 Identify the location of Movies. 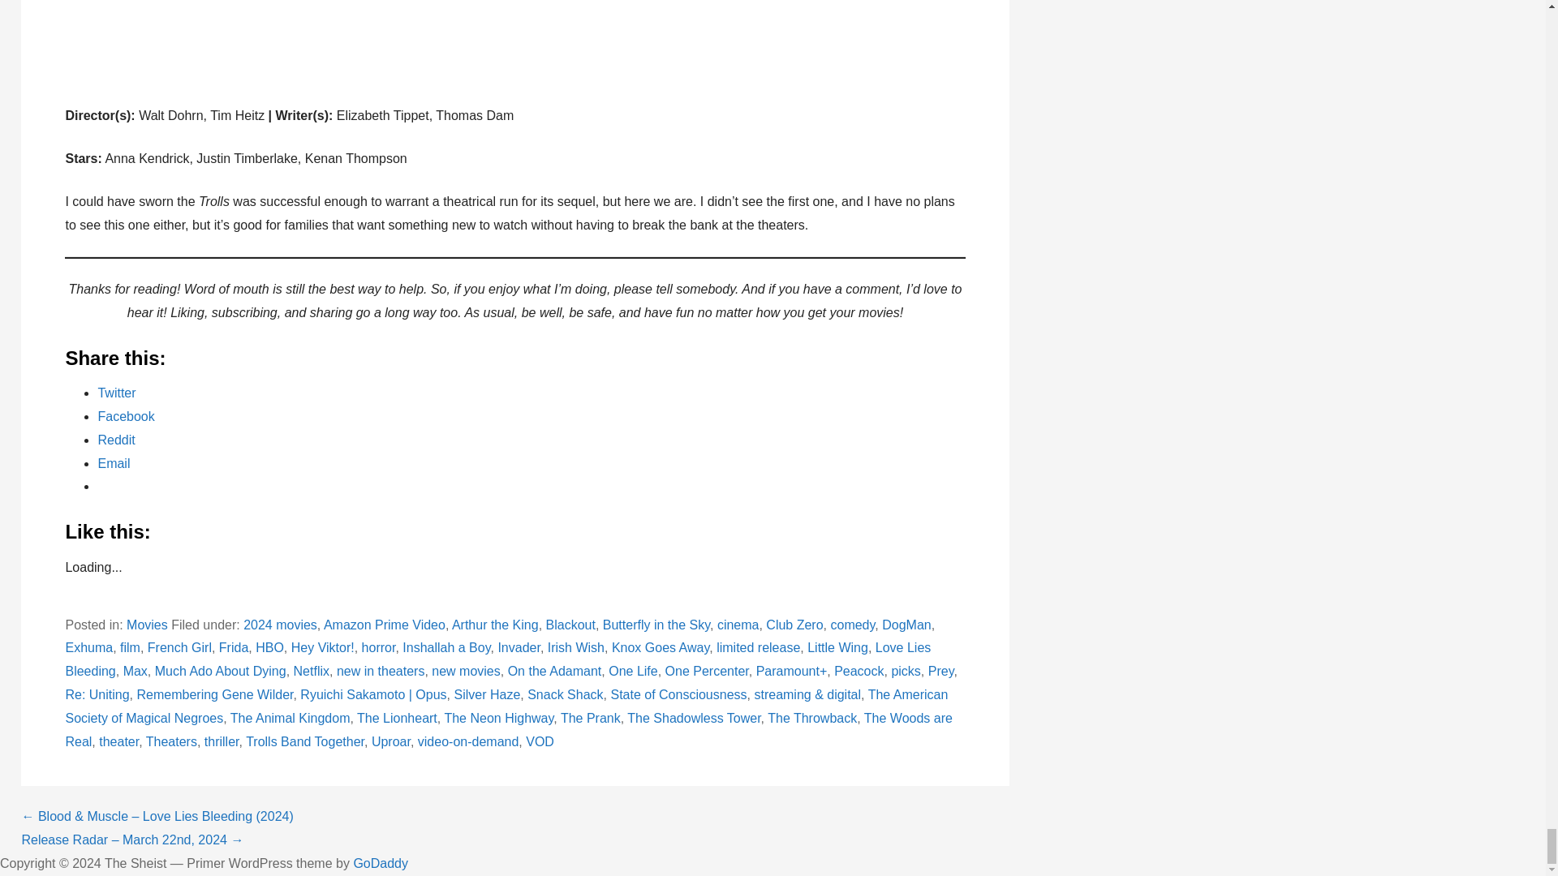
(147, 625).